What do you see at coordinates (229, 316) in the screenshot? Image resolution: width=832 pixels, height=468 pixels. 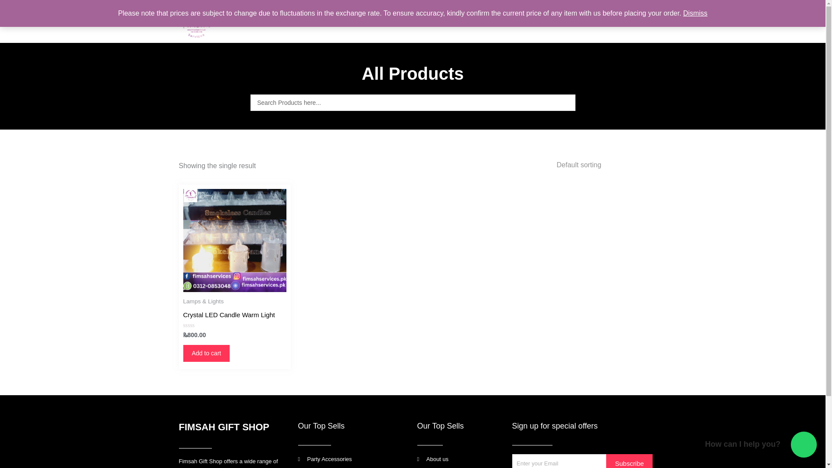 I see `Crystal LED Candle Warm Light` at bounding box center [229, 316].